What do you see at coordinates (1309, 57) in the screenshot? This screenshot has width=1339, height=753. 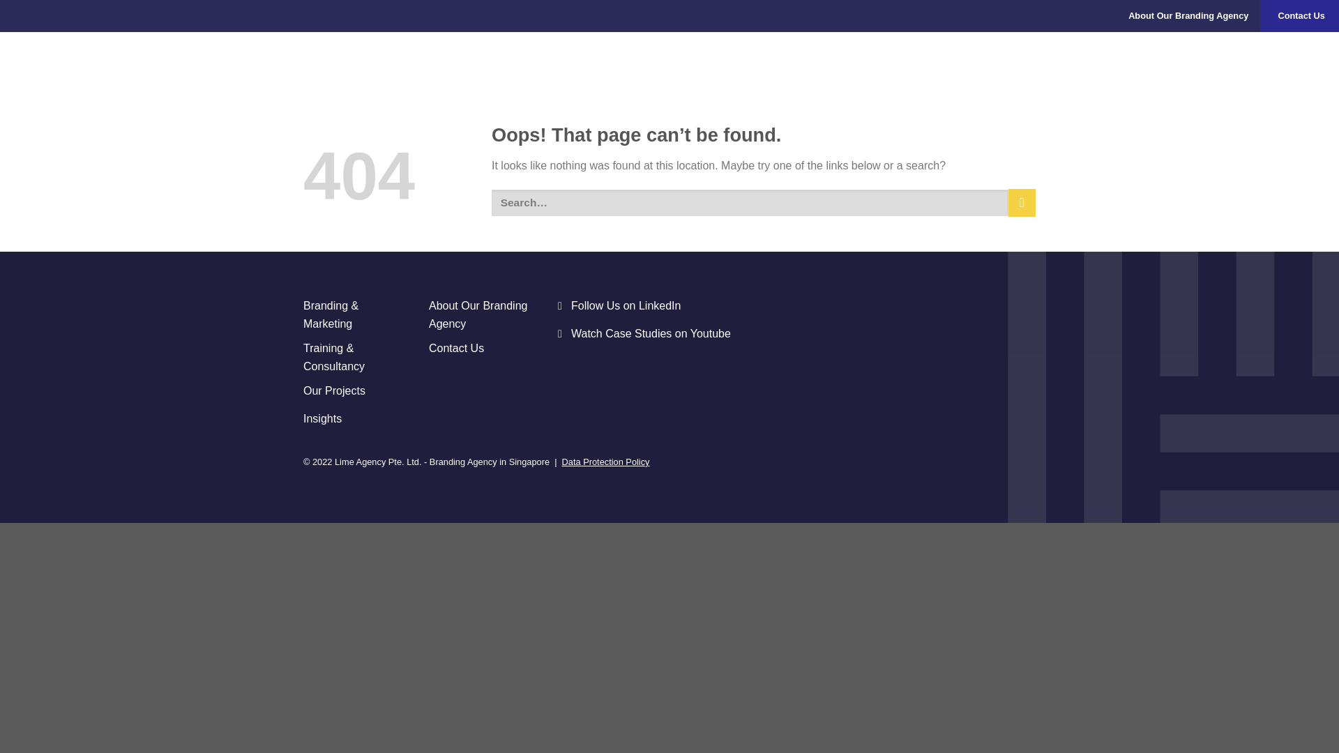 I see `Insights` at bounding box center [1309, 57].